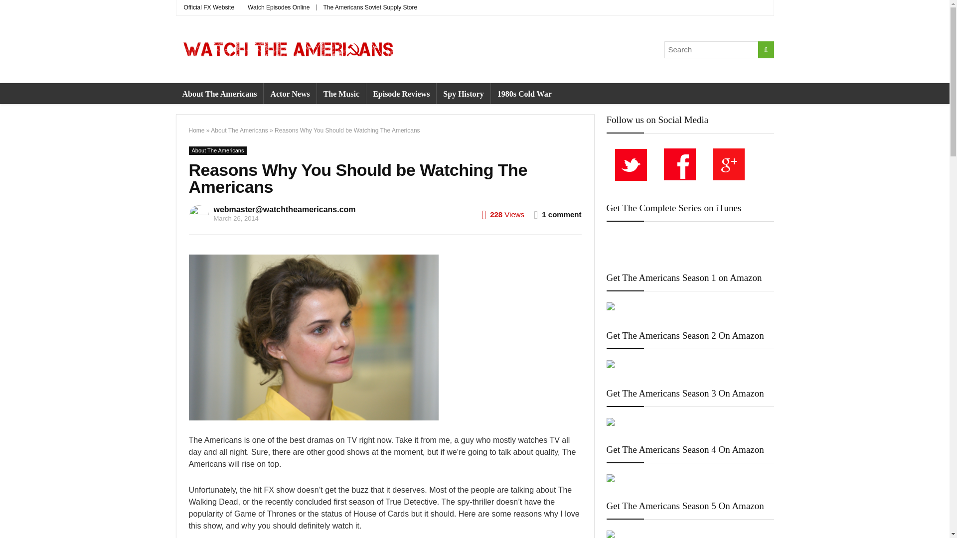 The height and width of the screenshot is (538, 957). I want to click on Watch Episodes Online, so click(278, 7).